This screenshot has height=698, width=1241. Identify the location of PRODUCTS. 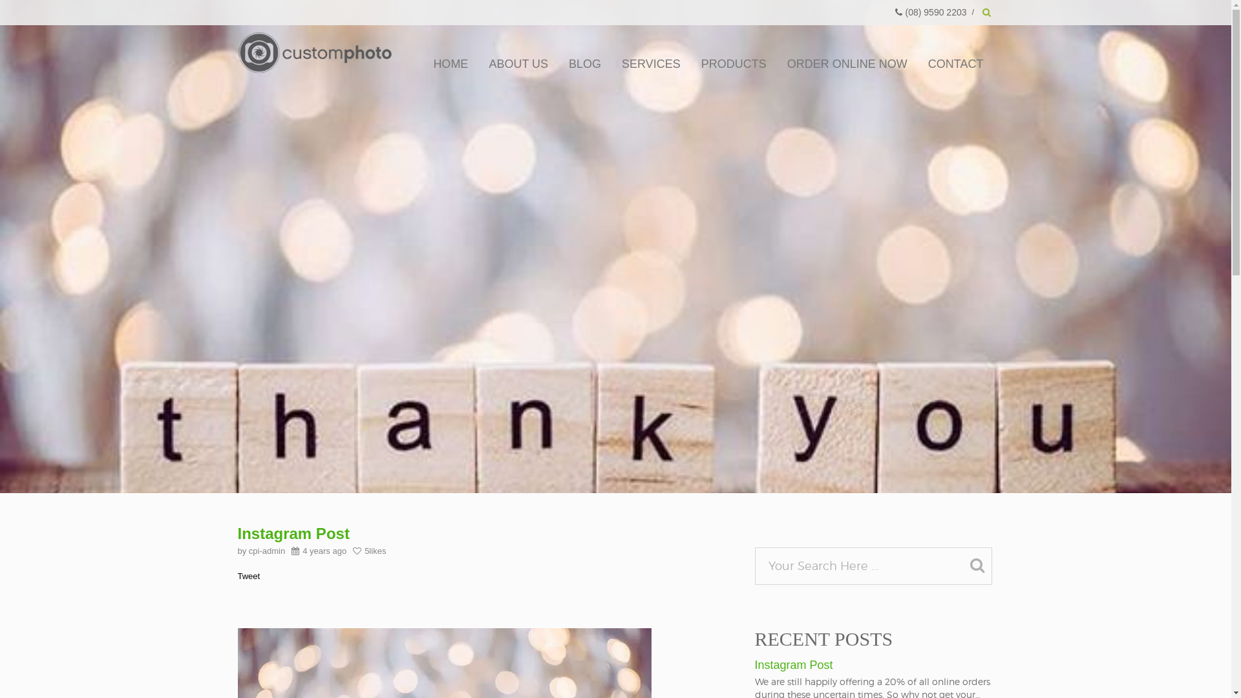
(734, 64).